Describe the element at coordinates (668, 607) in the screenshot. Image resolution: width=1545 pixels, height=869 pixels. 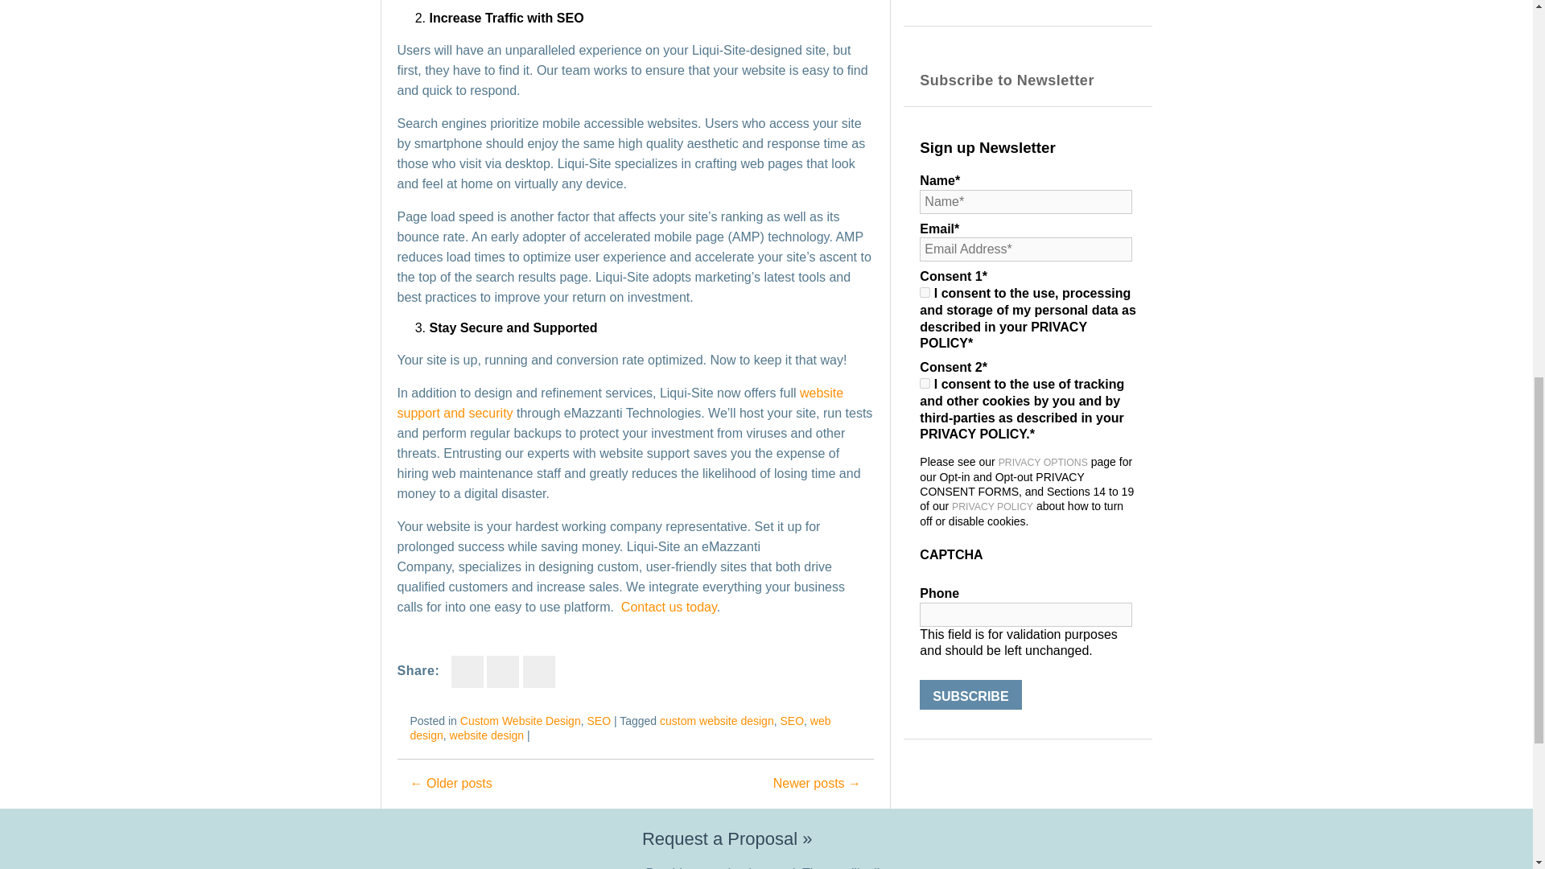
I see `Contact us today` at that location.